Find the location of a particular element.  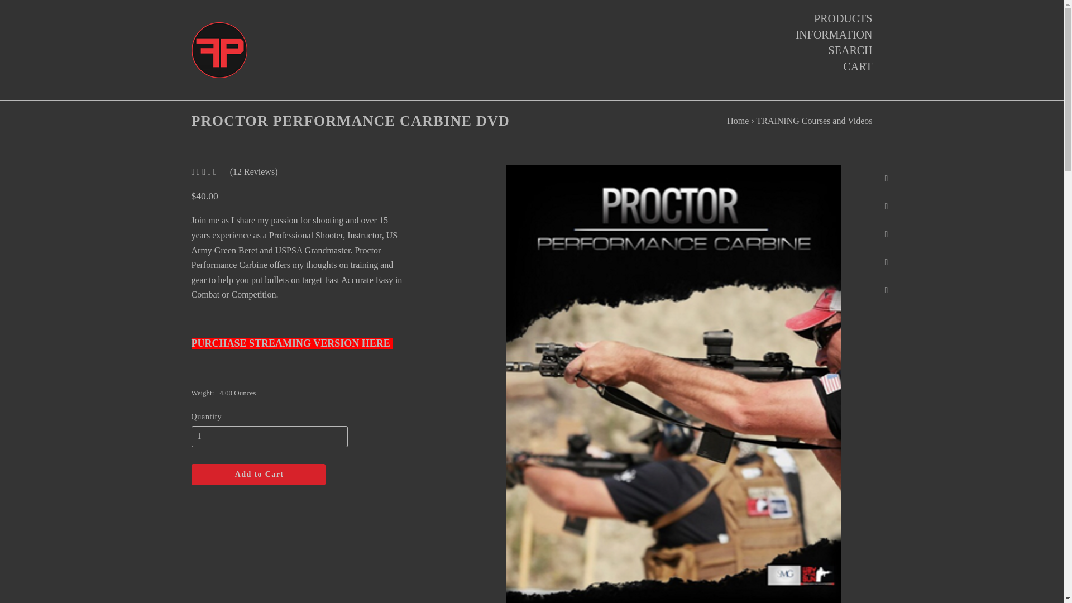

CART is located at coordinates (858, 66).